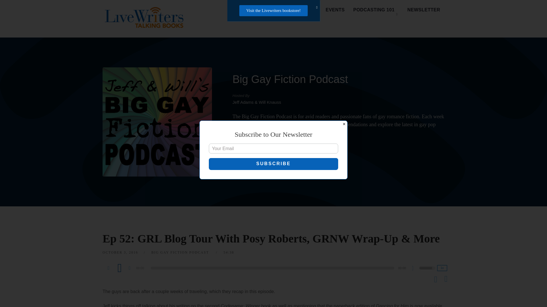  I want to click on PODCASTS, so click(276, 10).